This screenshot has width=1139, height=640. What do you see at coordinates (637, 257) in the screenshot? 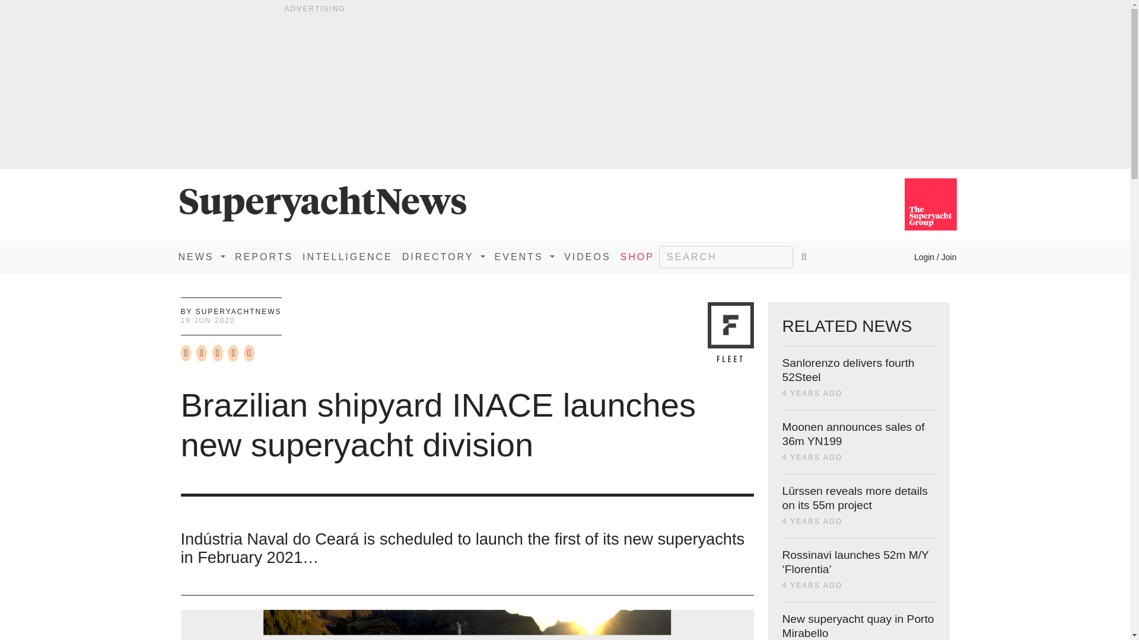
I see `SHOP` at bounding box center [637, 257].